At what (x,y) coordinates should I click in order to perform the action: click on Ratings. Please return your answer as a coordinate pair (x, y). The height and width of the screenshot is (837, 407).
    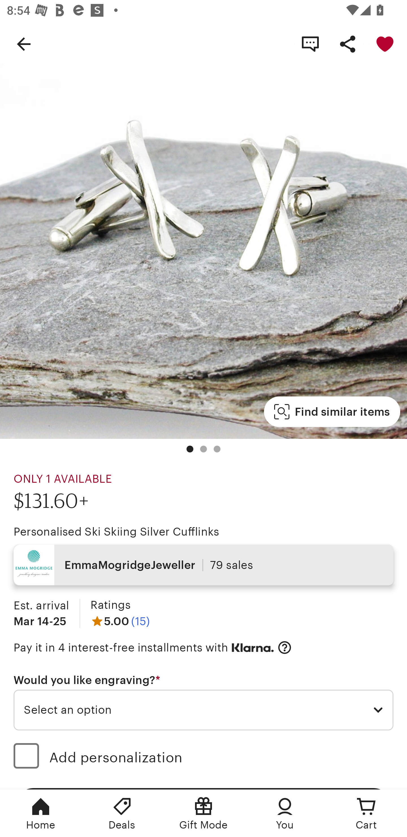
    Looking at the image, I should click on (110, 605).